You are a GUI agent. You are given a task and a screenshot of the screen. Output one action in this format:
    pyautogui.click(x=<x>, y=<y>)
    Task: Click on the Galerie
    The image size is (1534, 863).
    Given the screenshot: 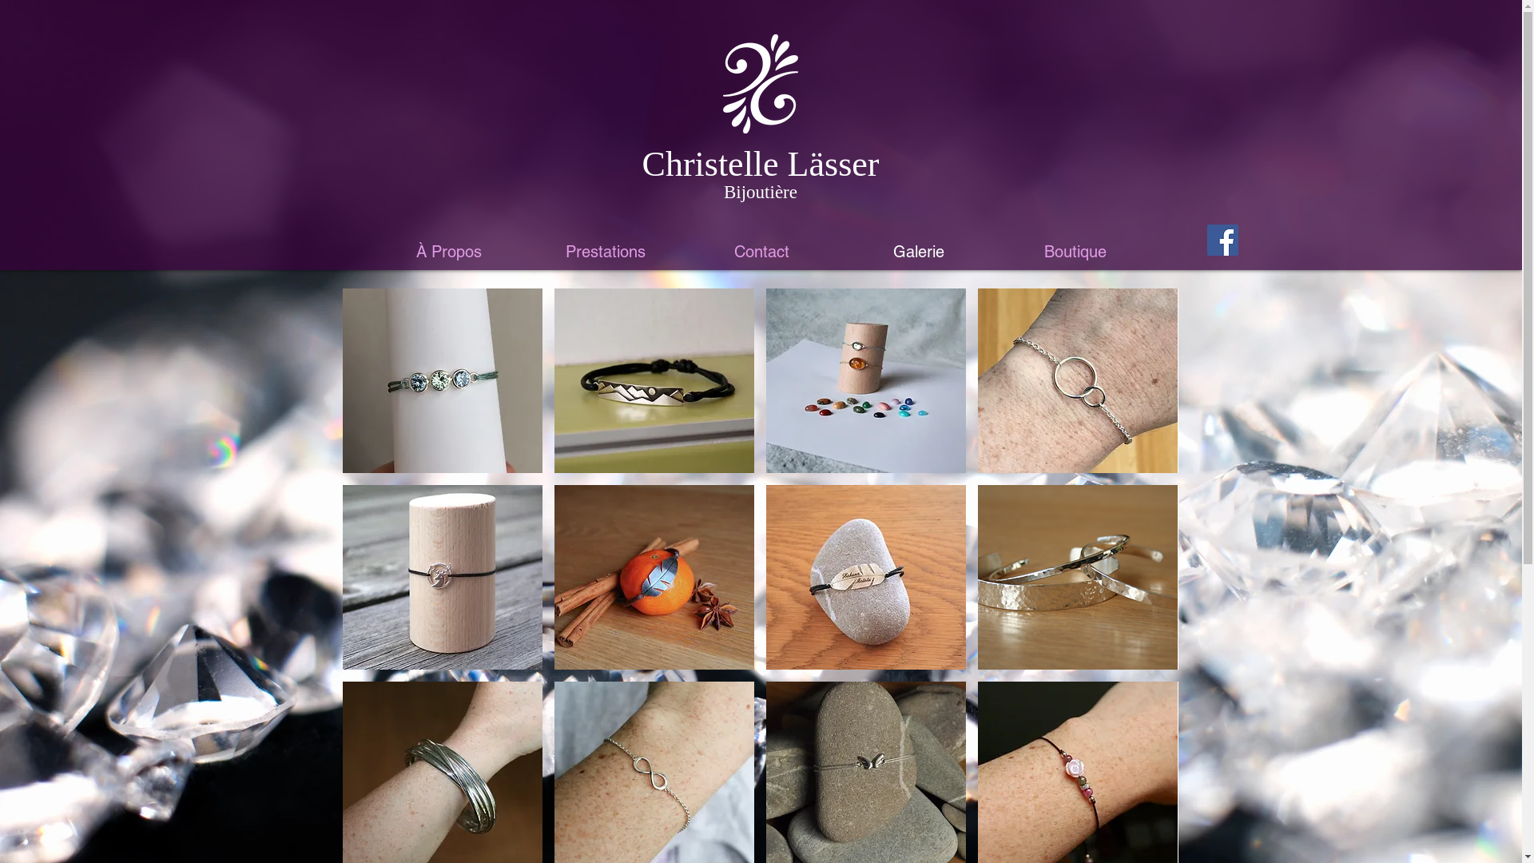 What is the action you would take?
    pyautogui.click(x=919, y=253)
    